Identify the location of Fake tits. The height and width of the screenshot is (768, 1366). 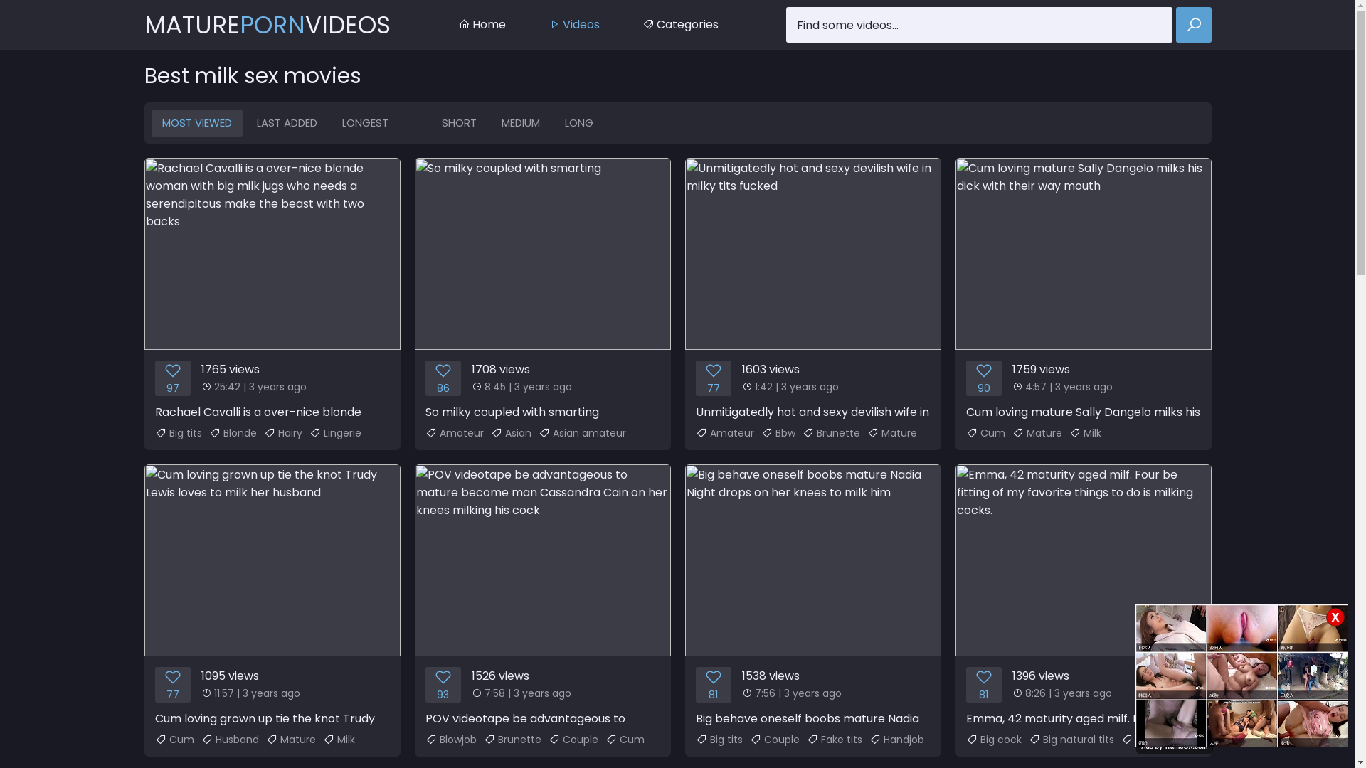
(835, 740).